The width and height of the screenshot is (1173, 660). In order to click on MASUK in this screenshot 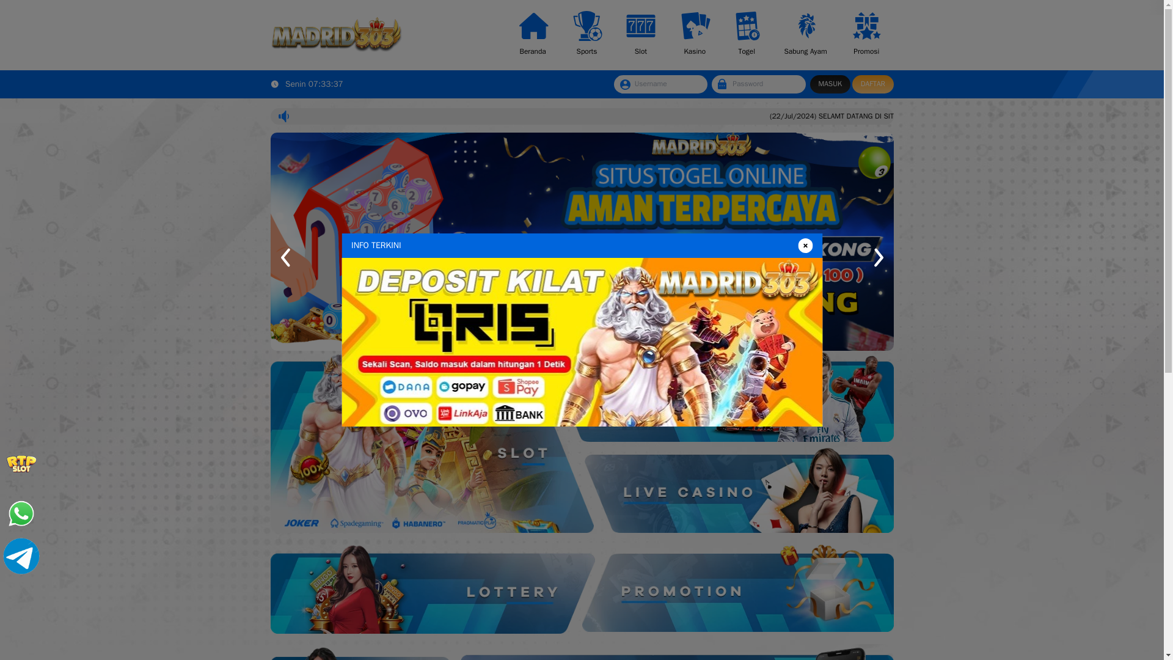, I will do `click(976, 99)`.